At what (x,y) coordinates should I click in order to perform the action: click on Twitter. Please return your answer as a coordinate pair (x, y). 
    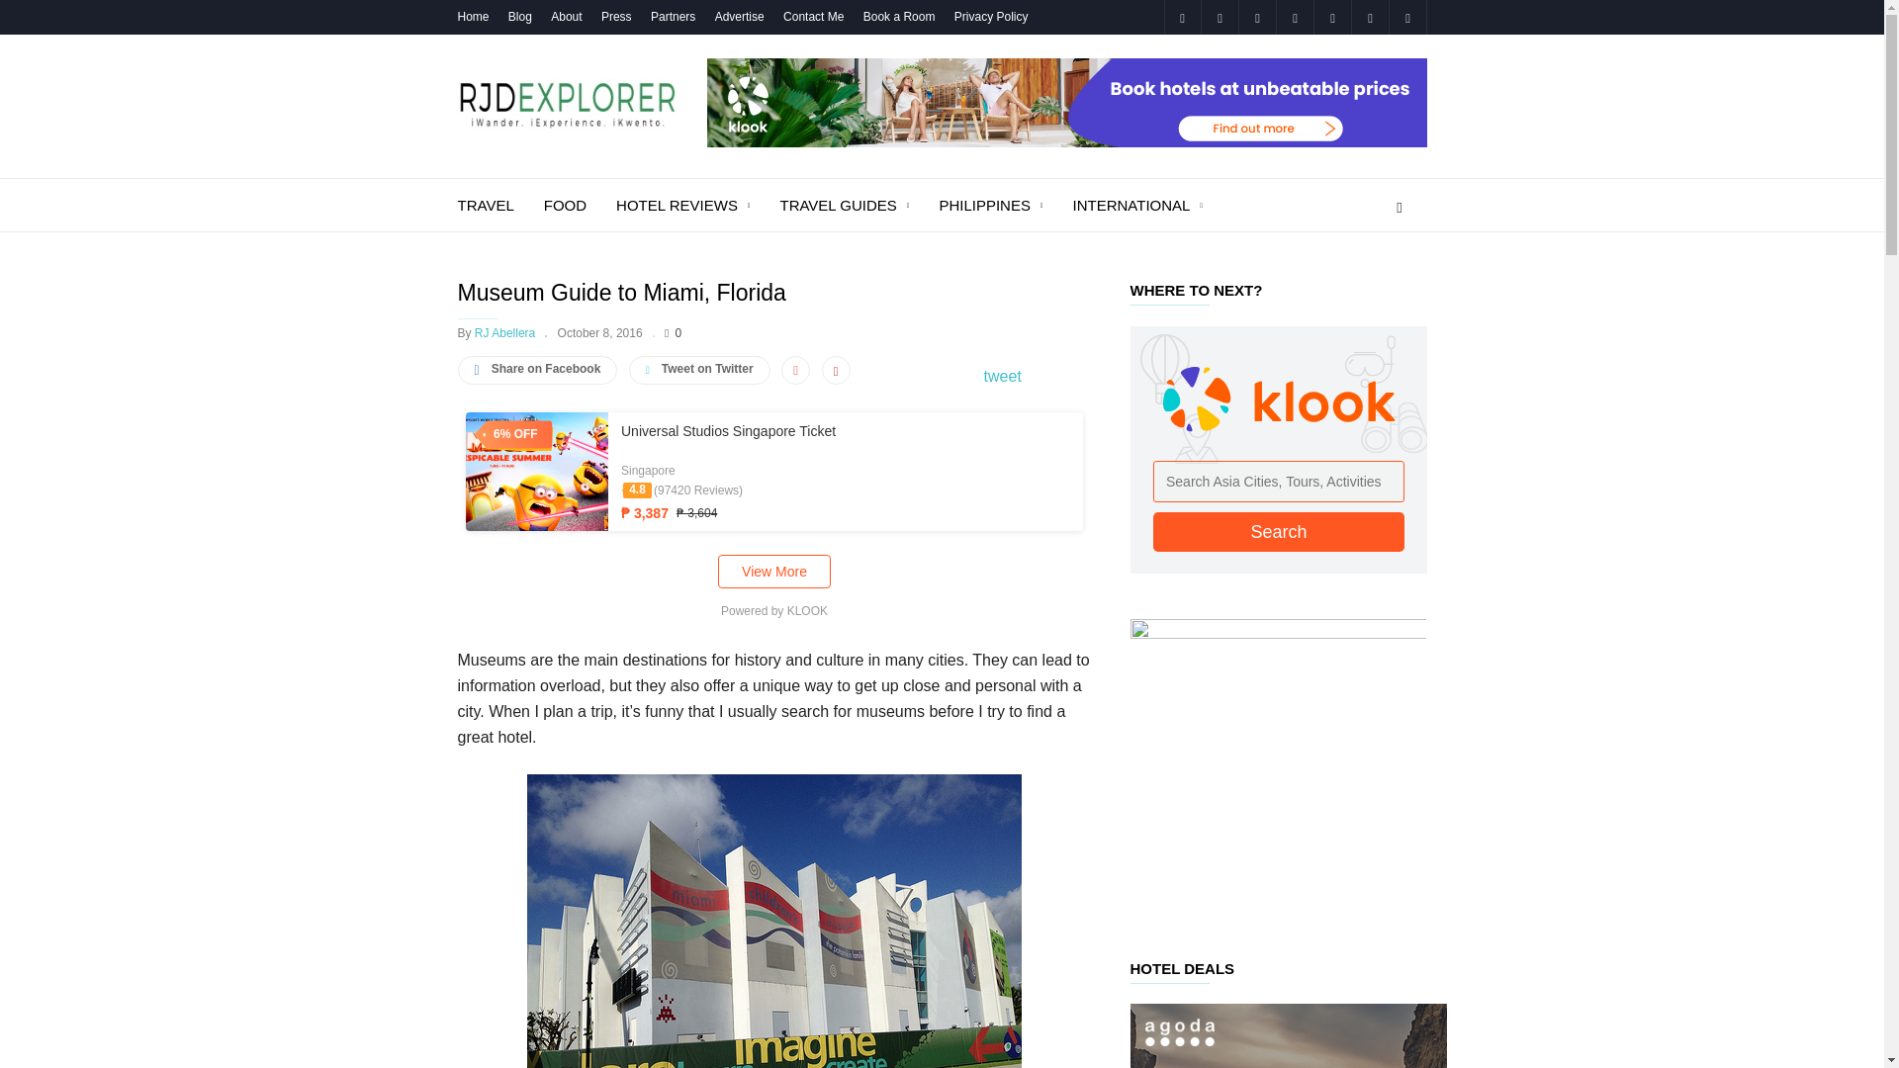
    Looking at the image, I should click on (1331, 17).